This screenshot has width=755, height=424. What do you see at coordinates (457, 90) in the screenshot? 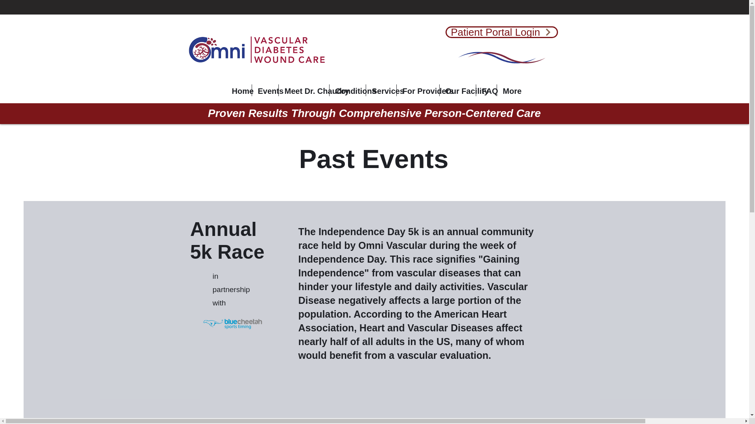
I see `Our Facility` at bounding box center [457, 90].